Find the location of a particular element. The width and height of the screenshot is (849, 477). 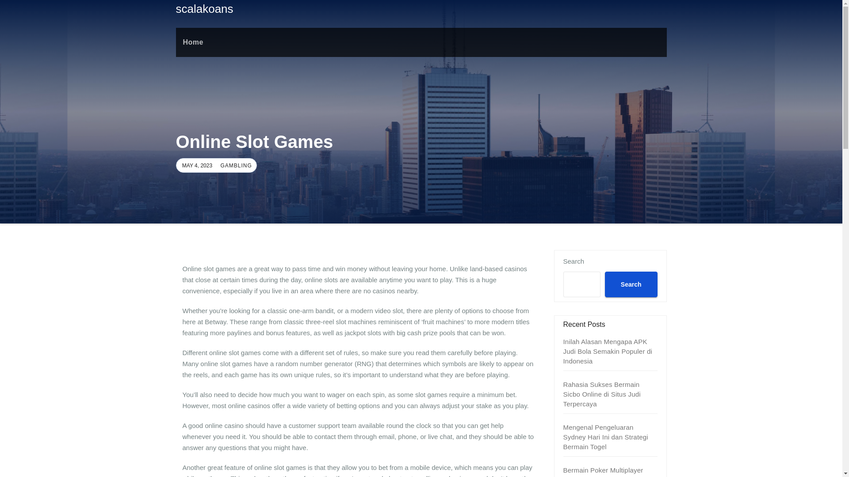

GAMBLING is located at coordinates (234, 166).